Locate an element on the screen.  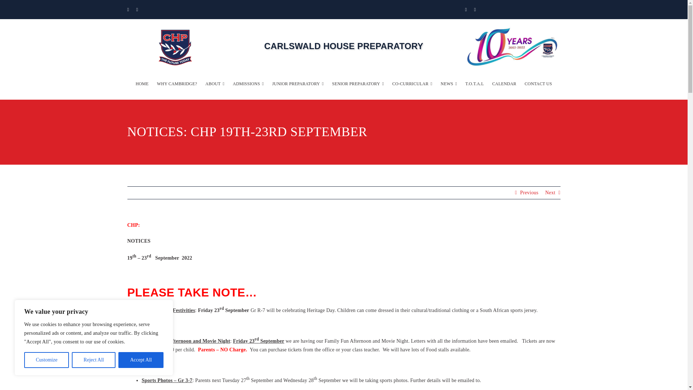
Accept All is located at coordinates (141, 360).